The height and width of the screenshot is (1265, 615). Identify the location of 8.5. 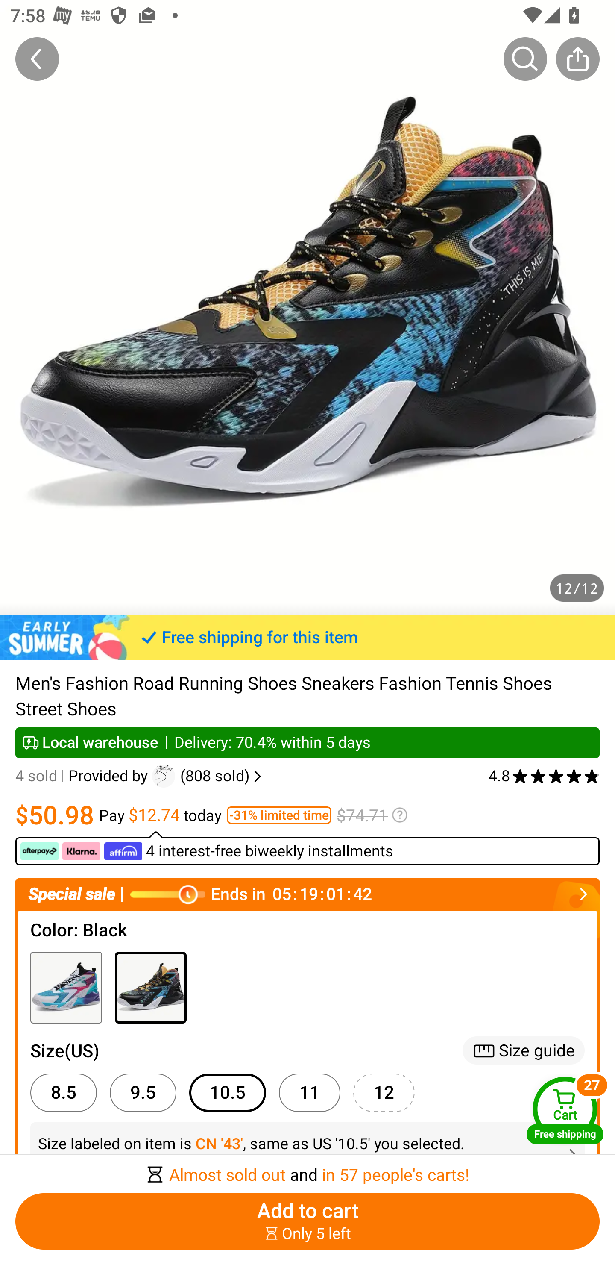
(63, 1093).